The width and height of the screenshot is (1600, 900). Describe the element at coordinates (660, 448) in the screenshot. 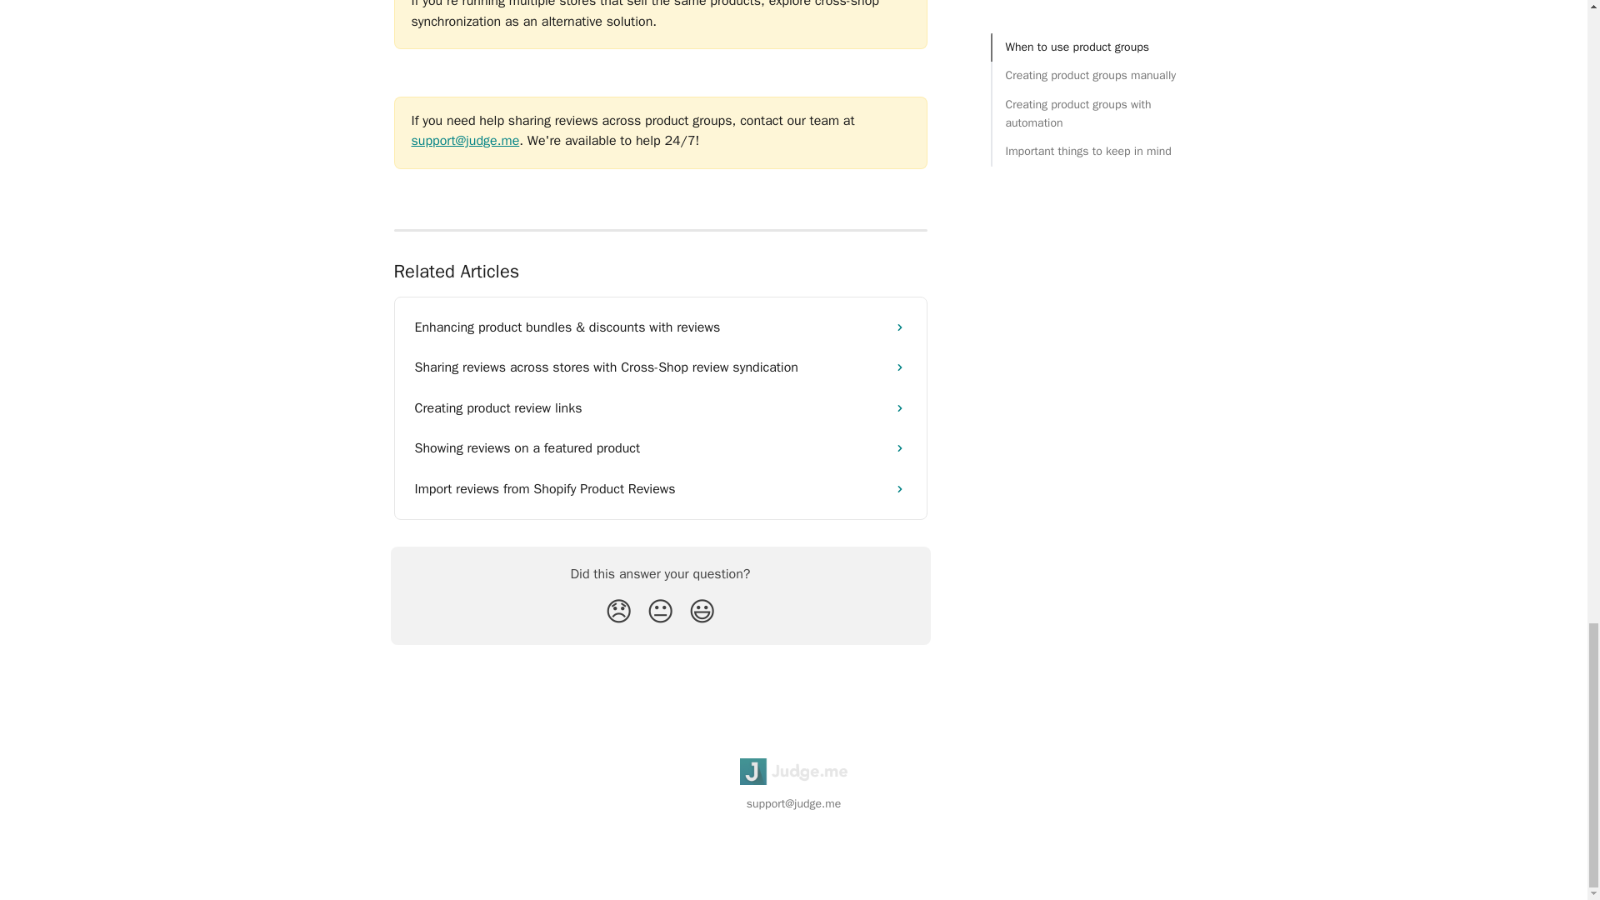

I see `Showing reviews on a featured product` at that location.